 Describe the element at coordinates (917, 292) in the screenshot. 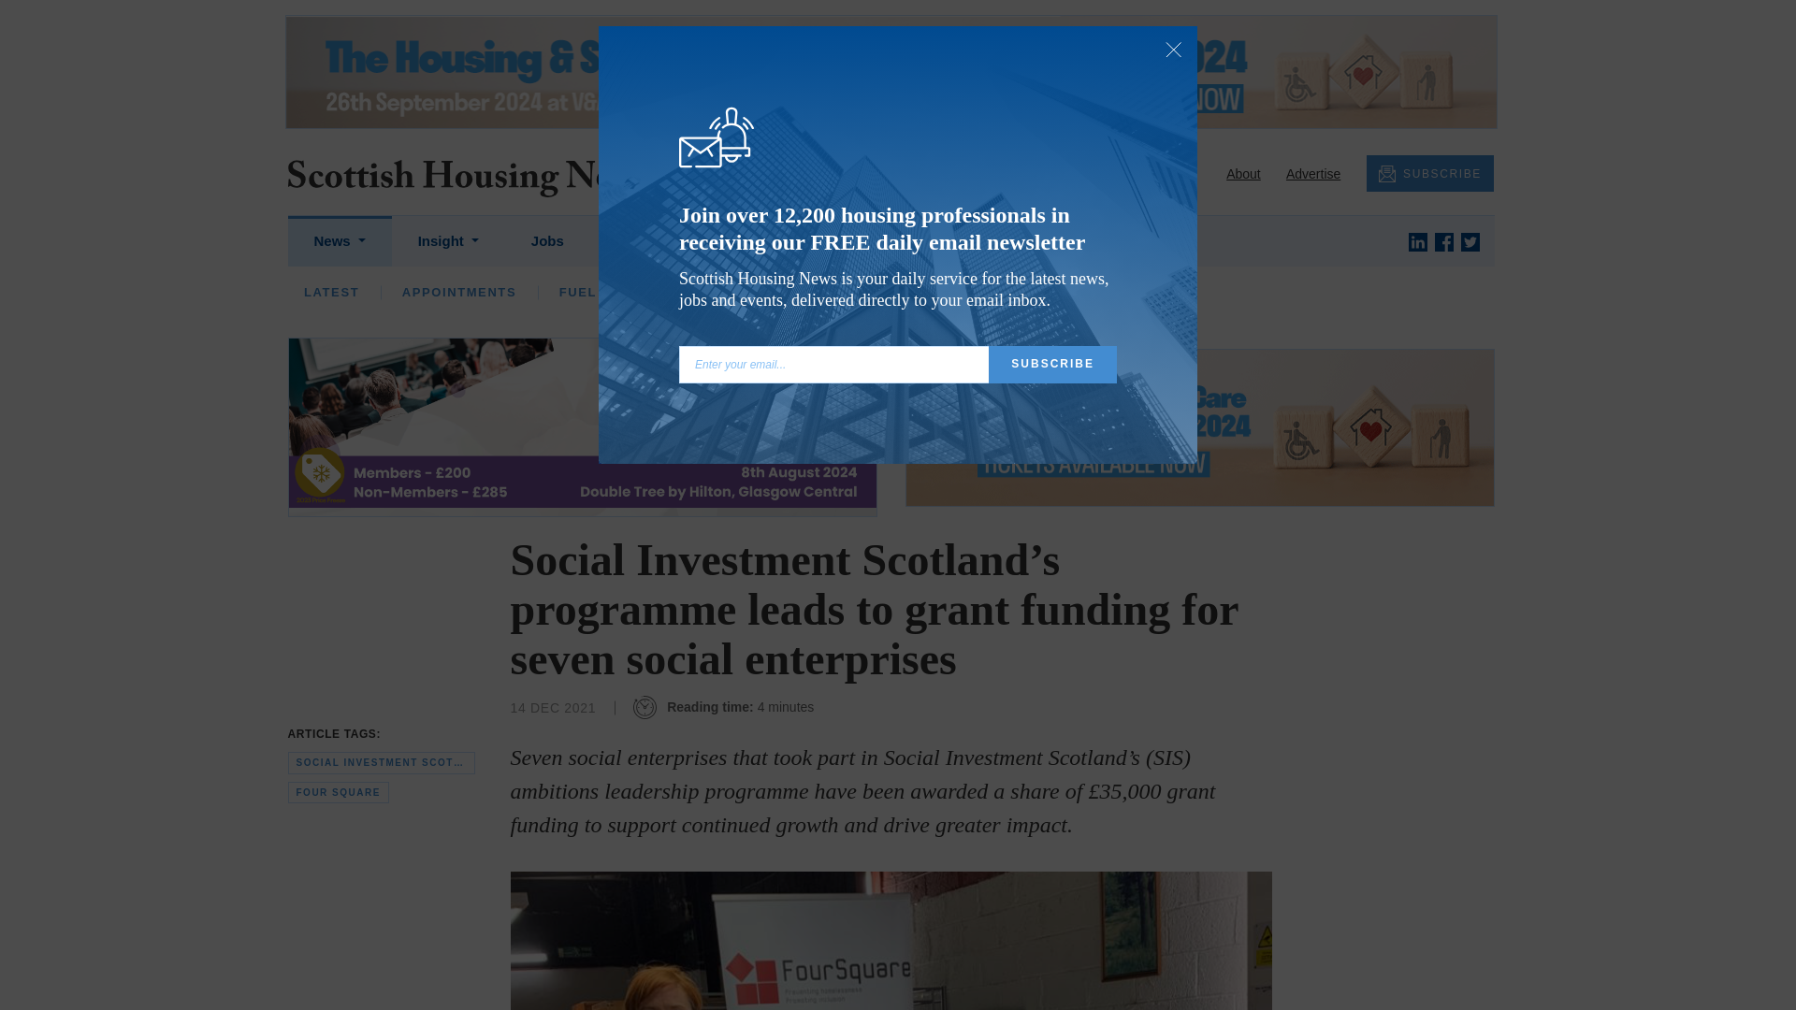

I see `SFHA TECH COLUMN` at that location.